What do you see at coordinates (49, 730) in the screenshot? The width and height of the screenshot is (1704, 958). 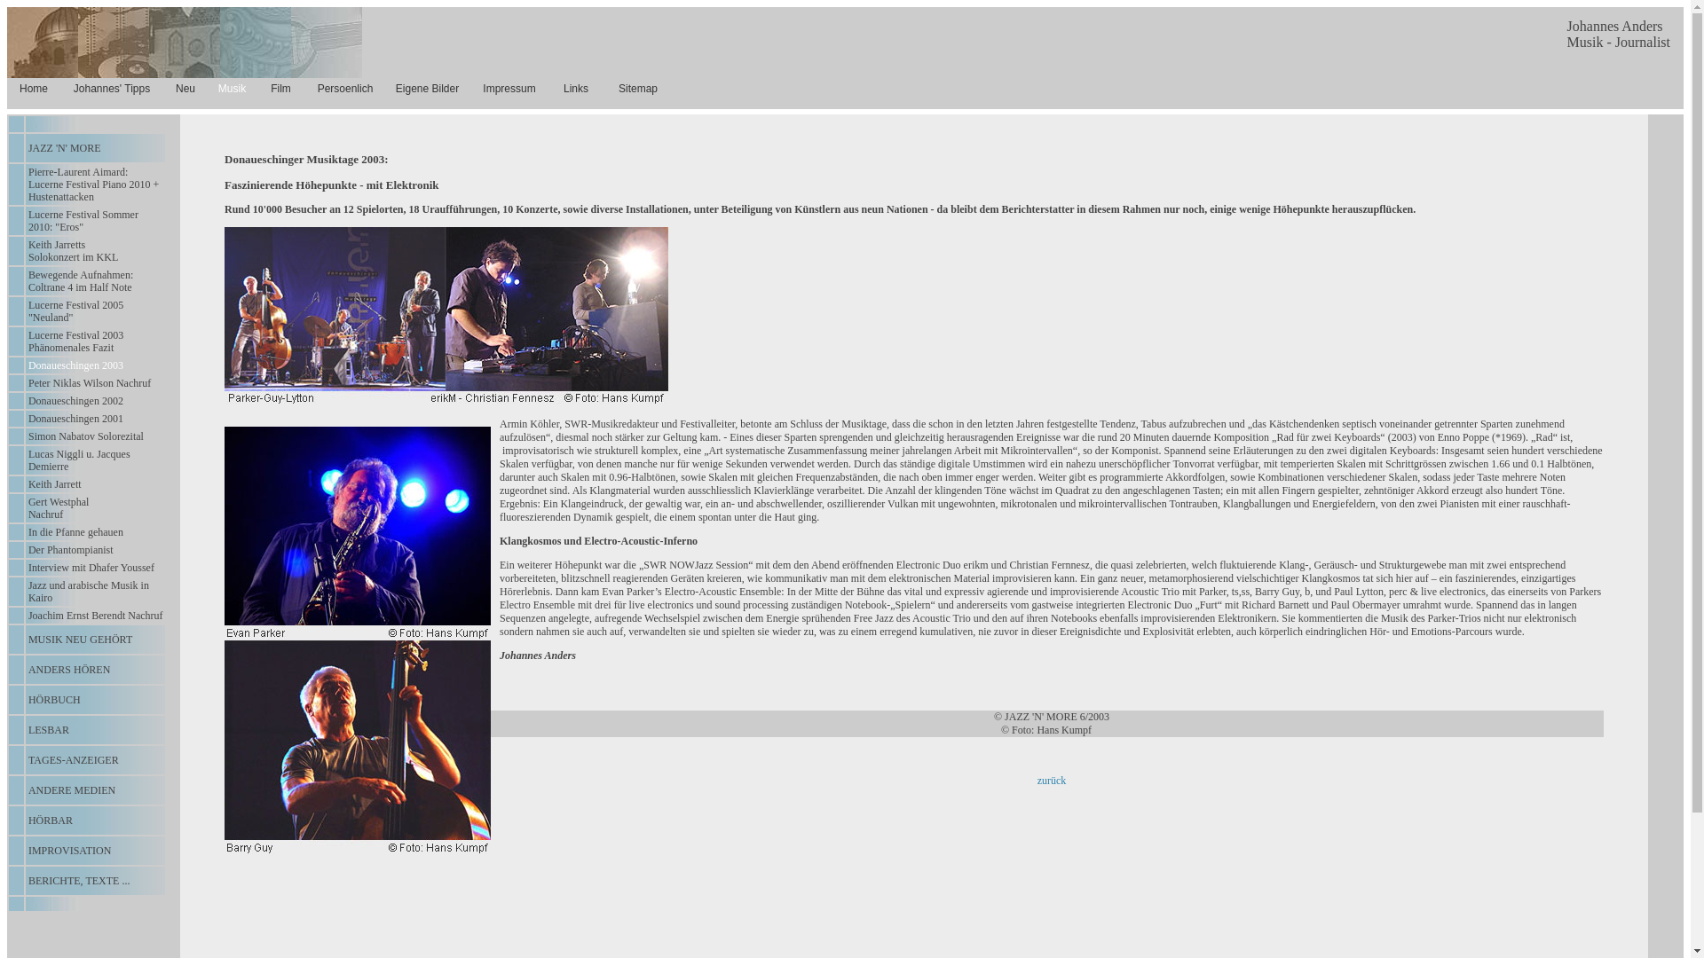 I see `LESBAR` at bounding box center [49, 730].